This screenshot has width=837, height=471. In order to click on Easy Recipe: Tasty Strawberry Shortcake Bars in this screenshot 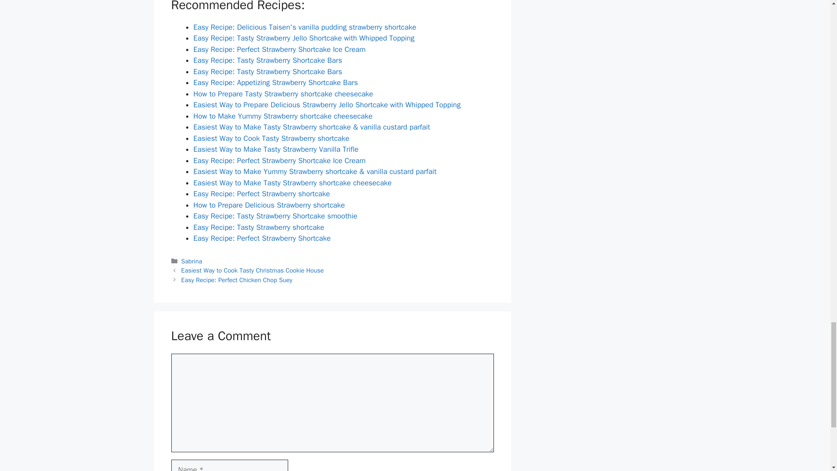, I will do `click(268, 72)`.